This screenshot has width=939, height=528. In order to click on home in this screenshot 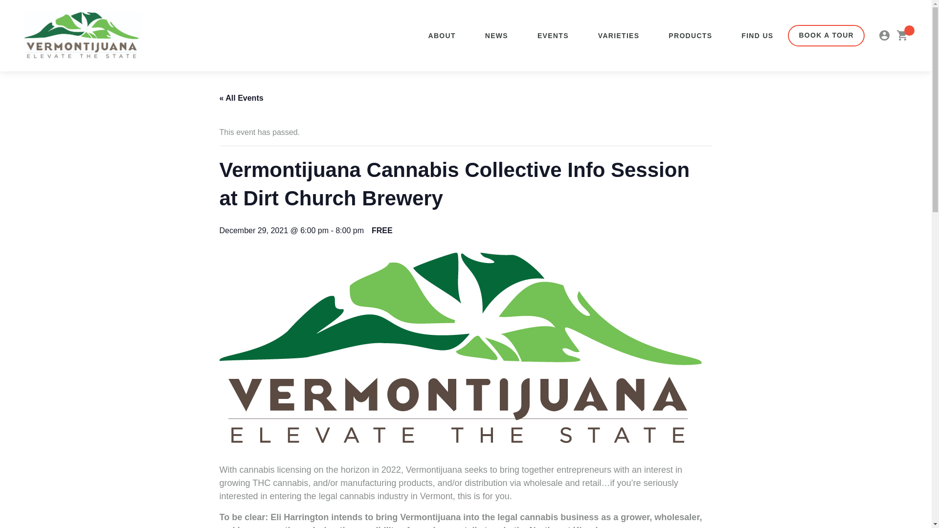, I will do `click(83, 35)`.